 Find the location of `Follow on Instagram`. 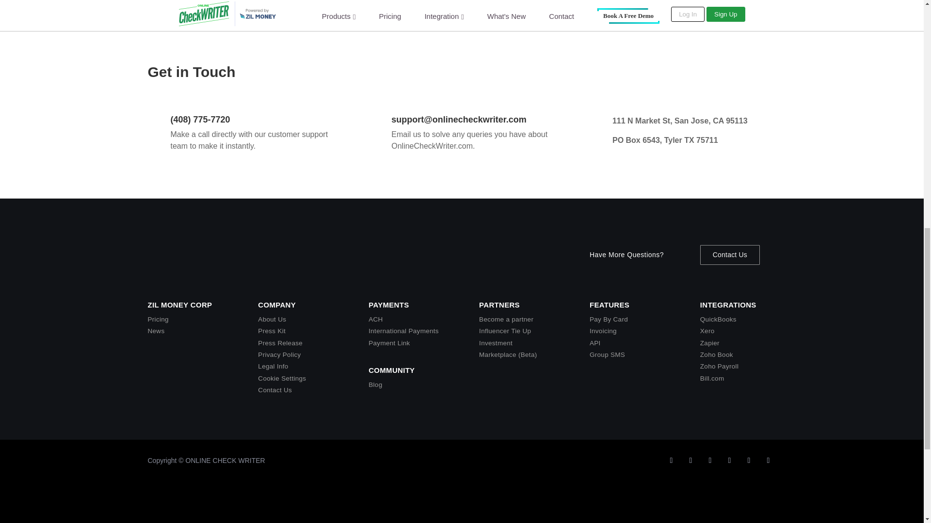

Follow on Instagram is located at coordinates (729, 460).